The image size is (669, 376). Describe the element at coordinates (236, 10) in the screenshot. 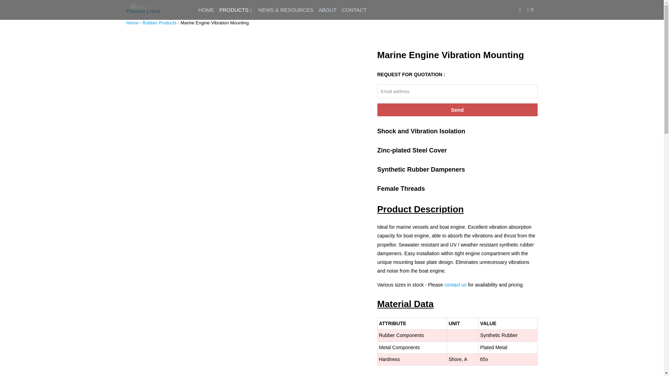

I see `PRODUCTS` at that location.